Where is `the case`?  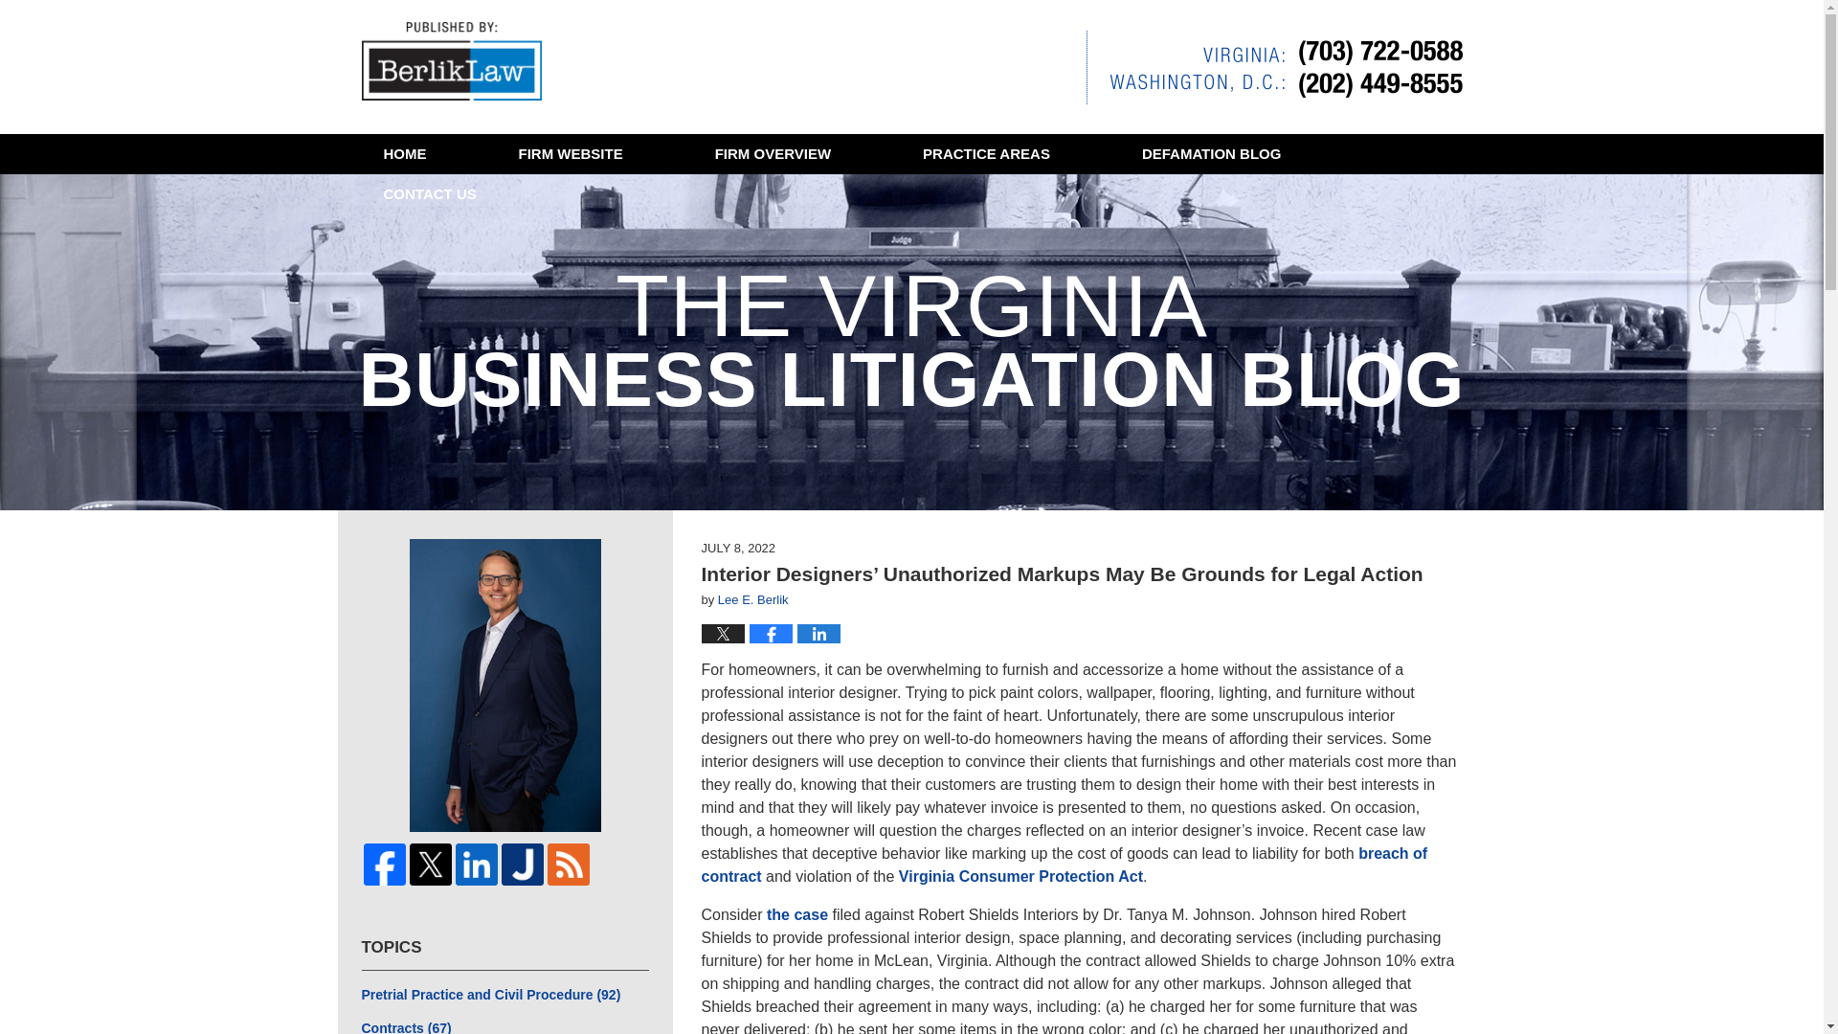 the case is located at coordinates (796, 915).